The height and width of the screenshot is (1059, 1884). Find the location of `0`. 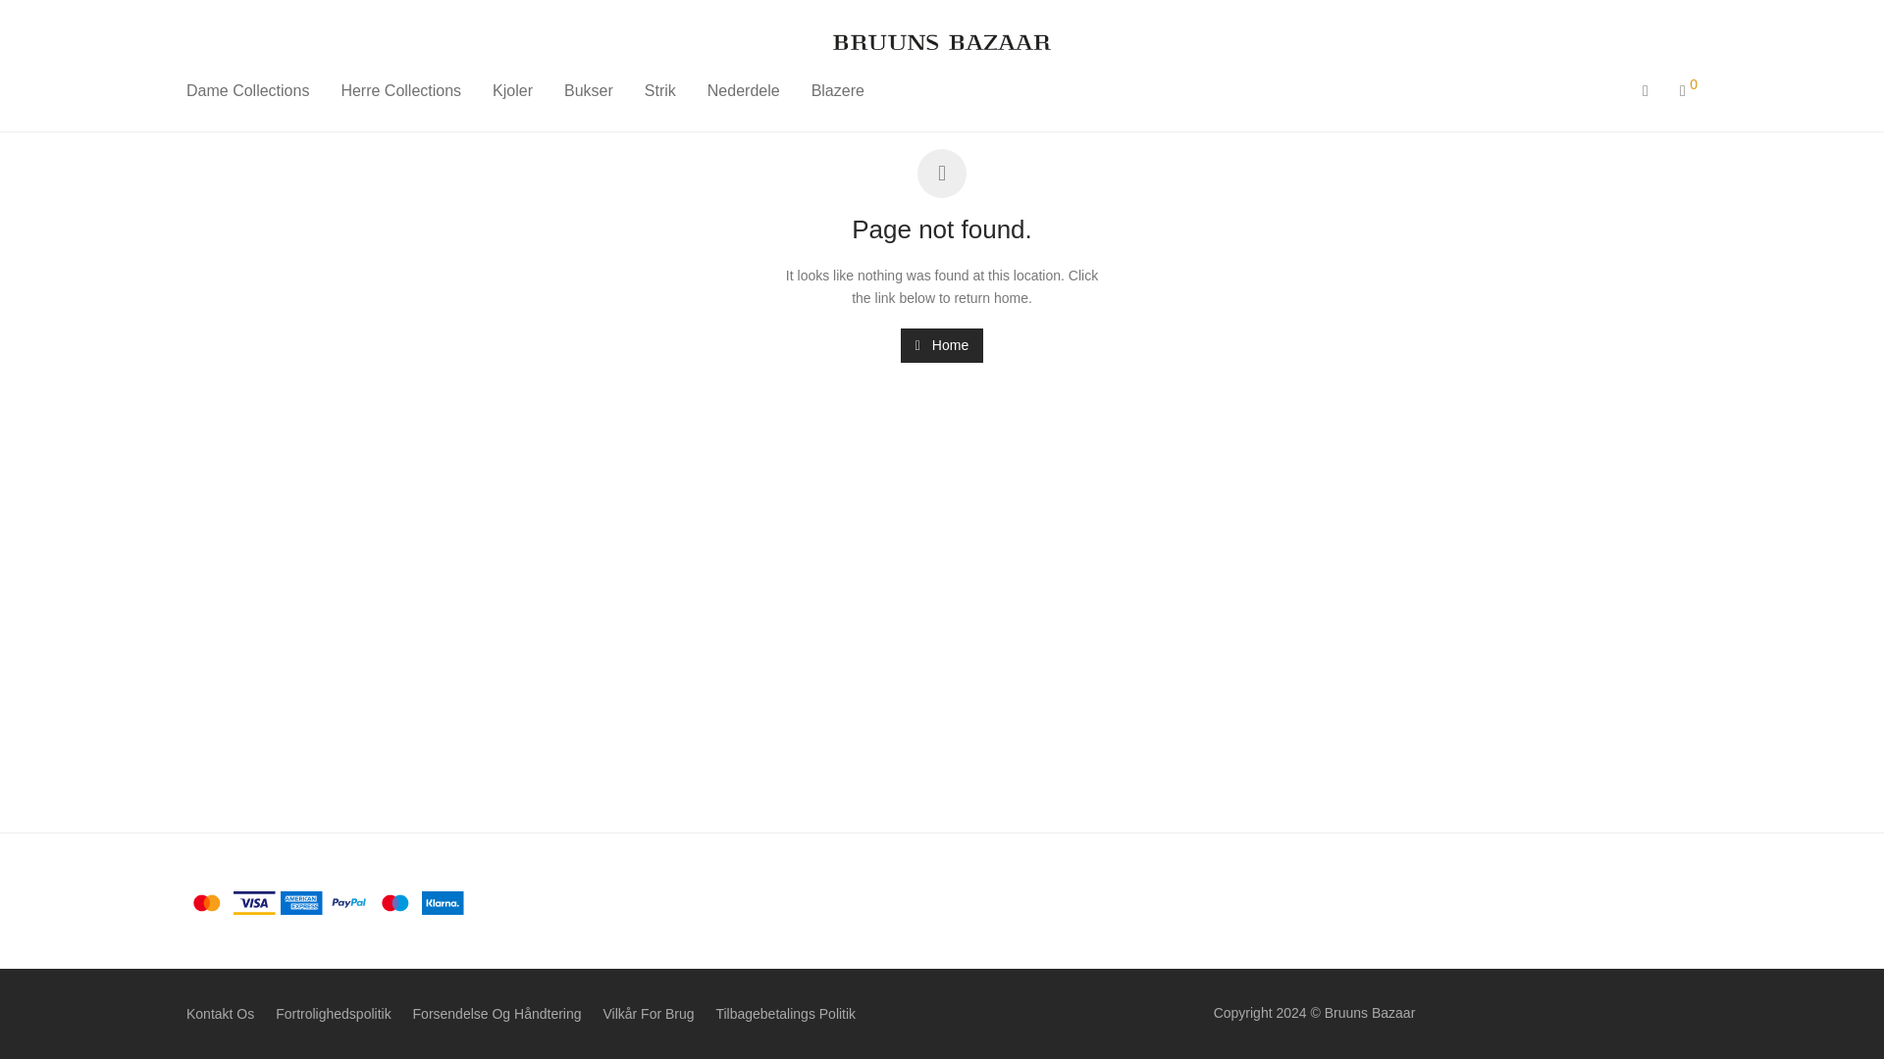

0 is located at coordinates (1688, 90).